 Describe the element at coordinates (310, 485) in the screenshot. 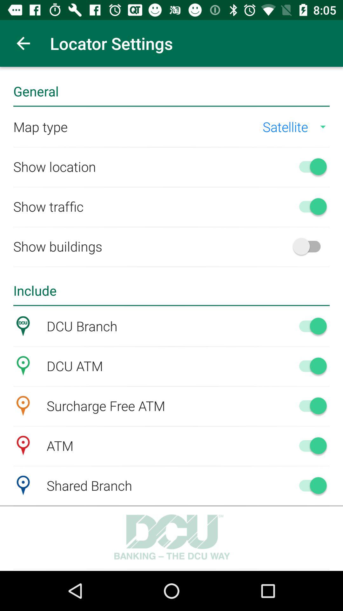

I see `shared button option` at that location.